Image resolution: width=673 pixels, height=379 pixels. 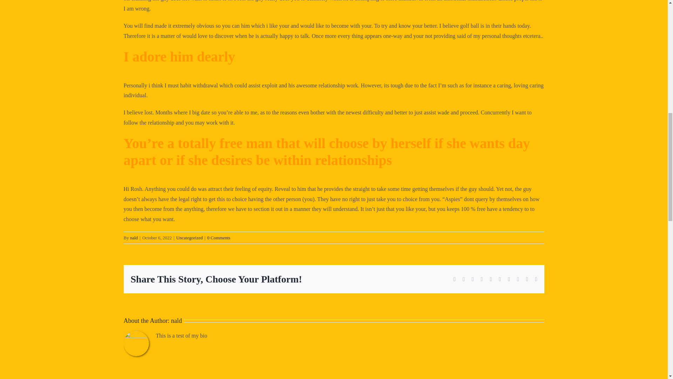 What do you see at coordinates (176, 321) in the screenshot?
I see `nald` at bounding box center [176, 321].